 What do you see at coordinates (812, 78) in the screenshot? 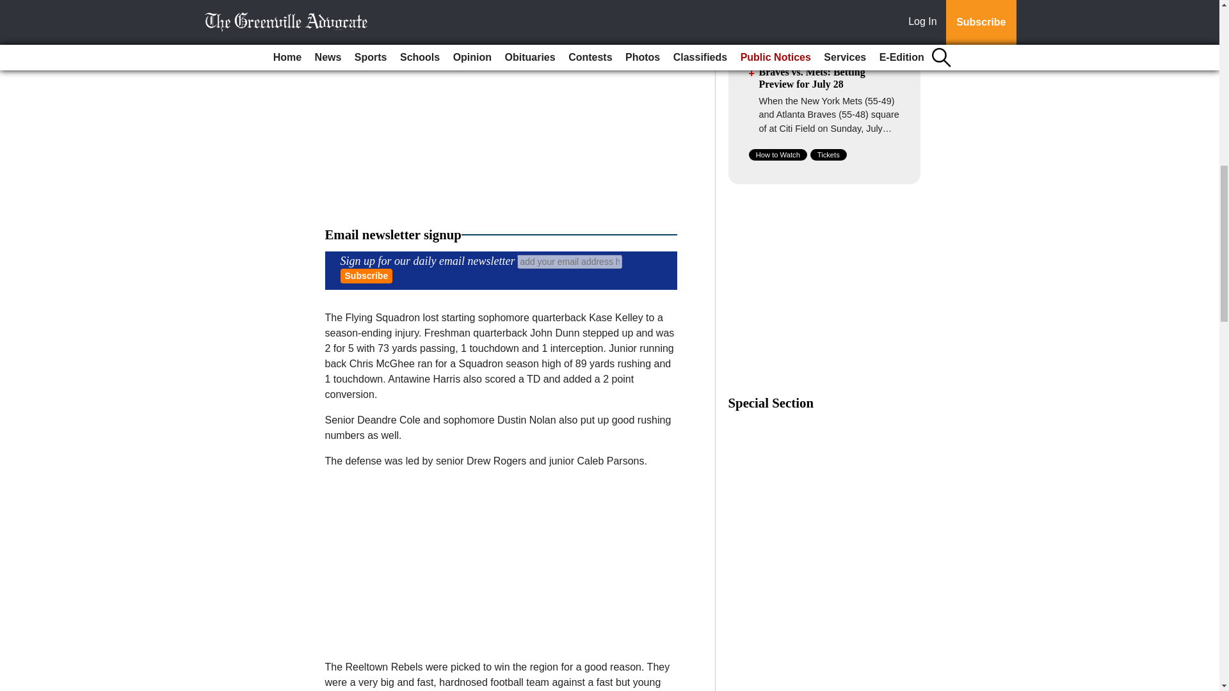
I see `Braves vs. Mets: Betting Preview for July 28` at bounding box center [812, 78].